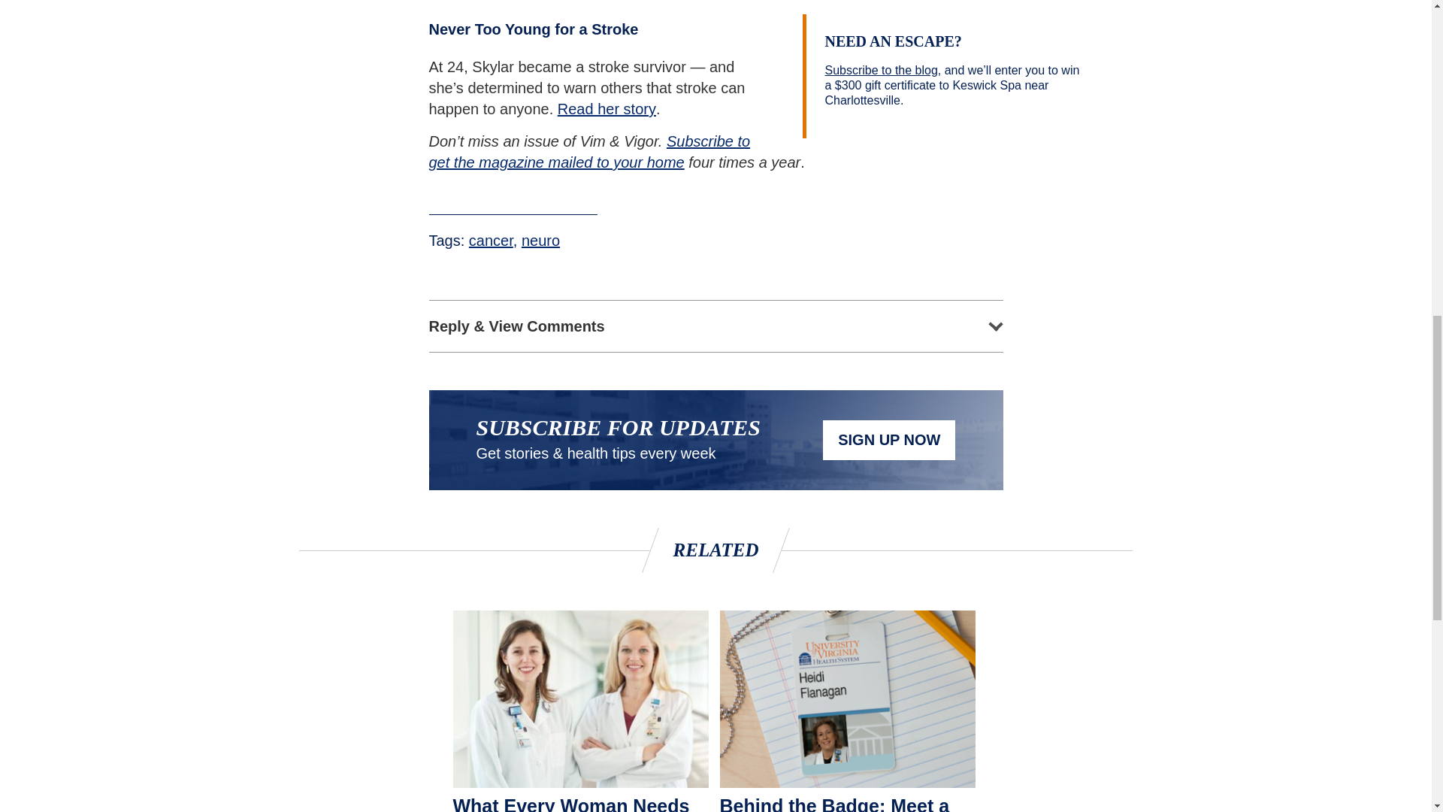 Image resolution: width=1443 pixels, height=812 pixels. What do you see at coordinates (540, 240) in the screenshot?
I see `neuro` at bounding box center [540, 240].